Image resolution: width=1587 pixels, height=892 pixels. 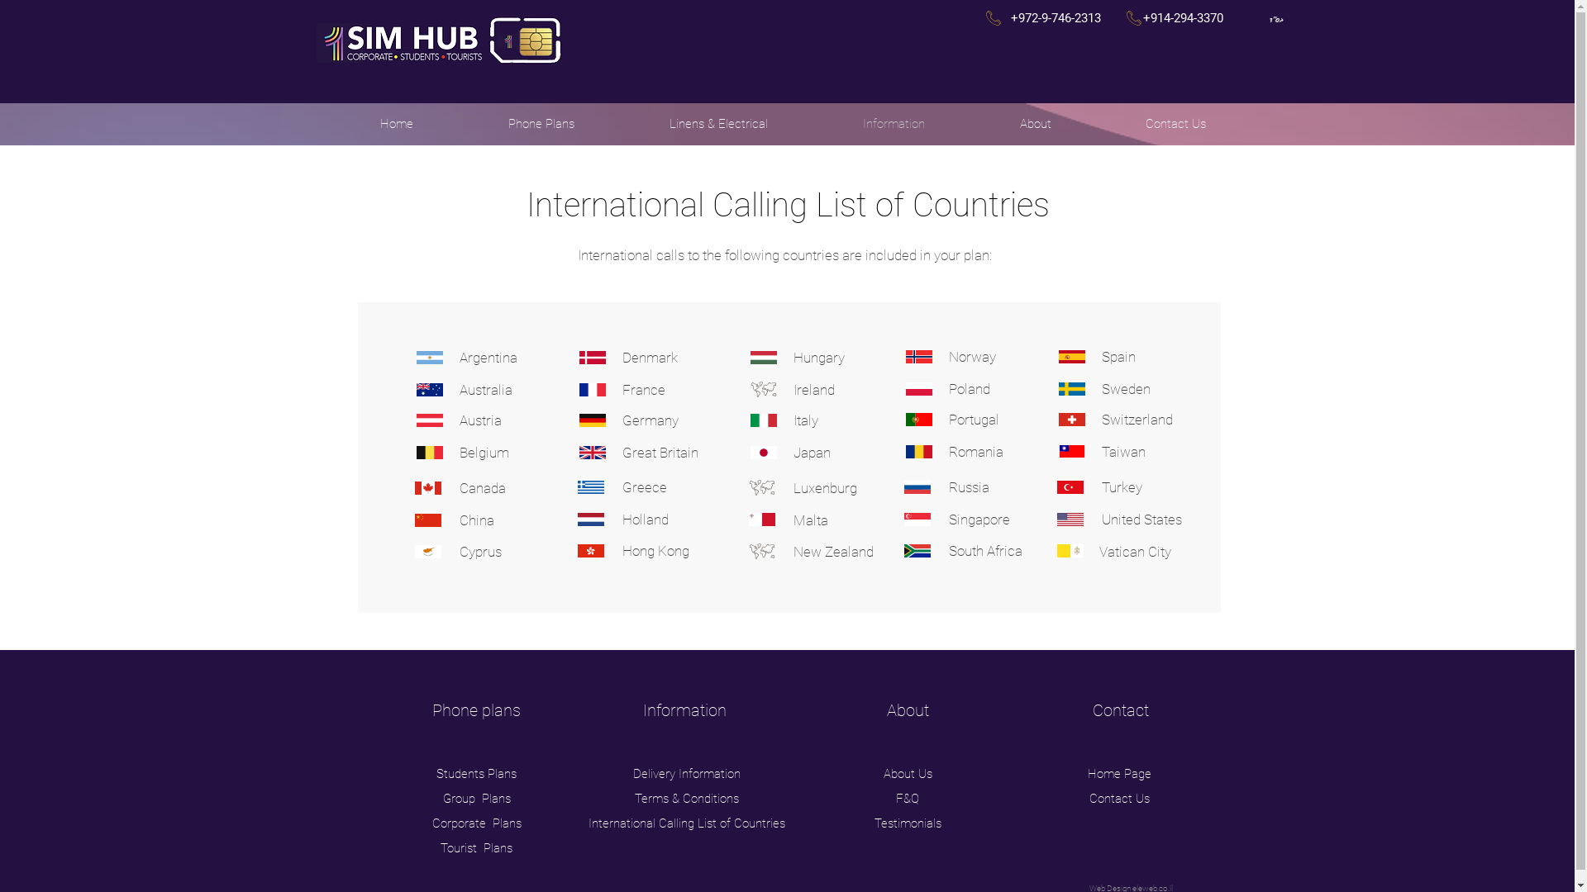 I want to click on Linens & Electrical, so click(x=718, y=124).